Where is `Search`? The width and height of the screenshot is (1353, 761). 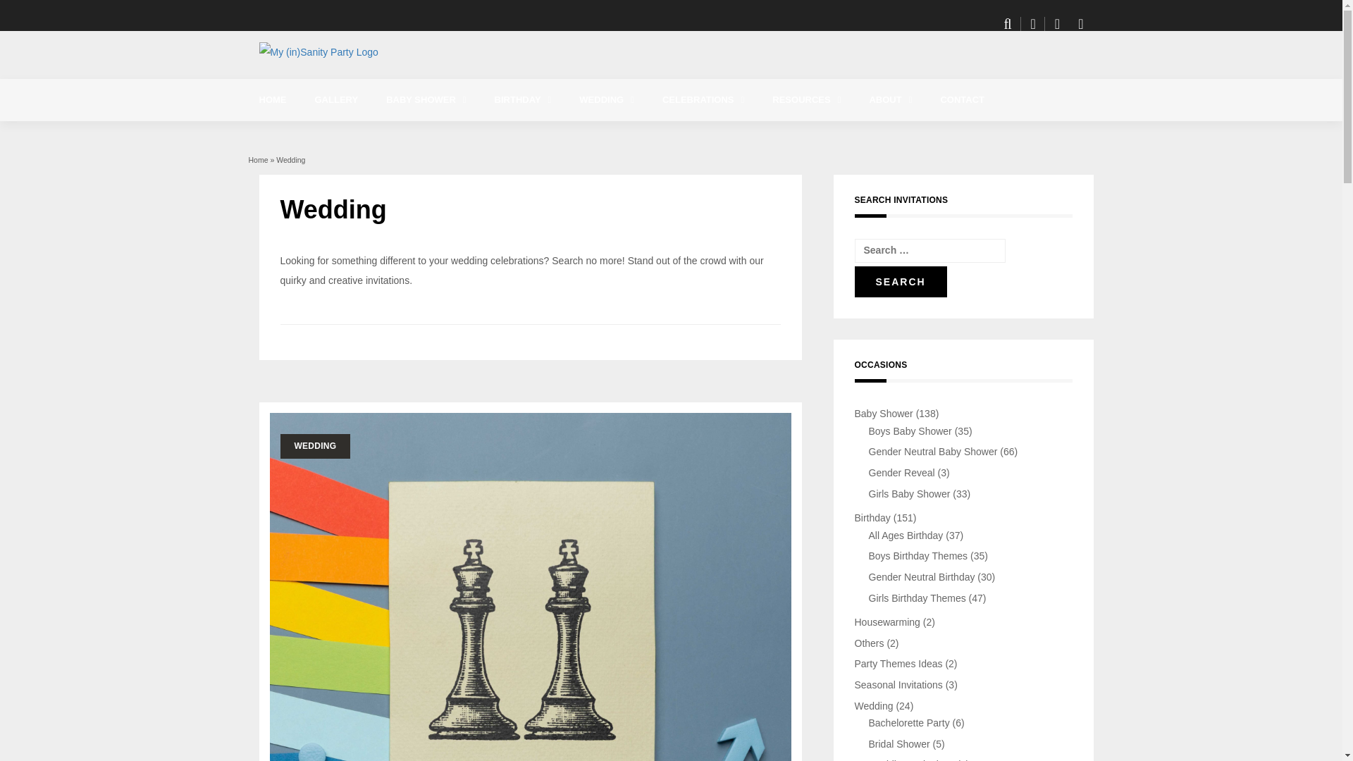 Search is located at coordinates (899, 282).